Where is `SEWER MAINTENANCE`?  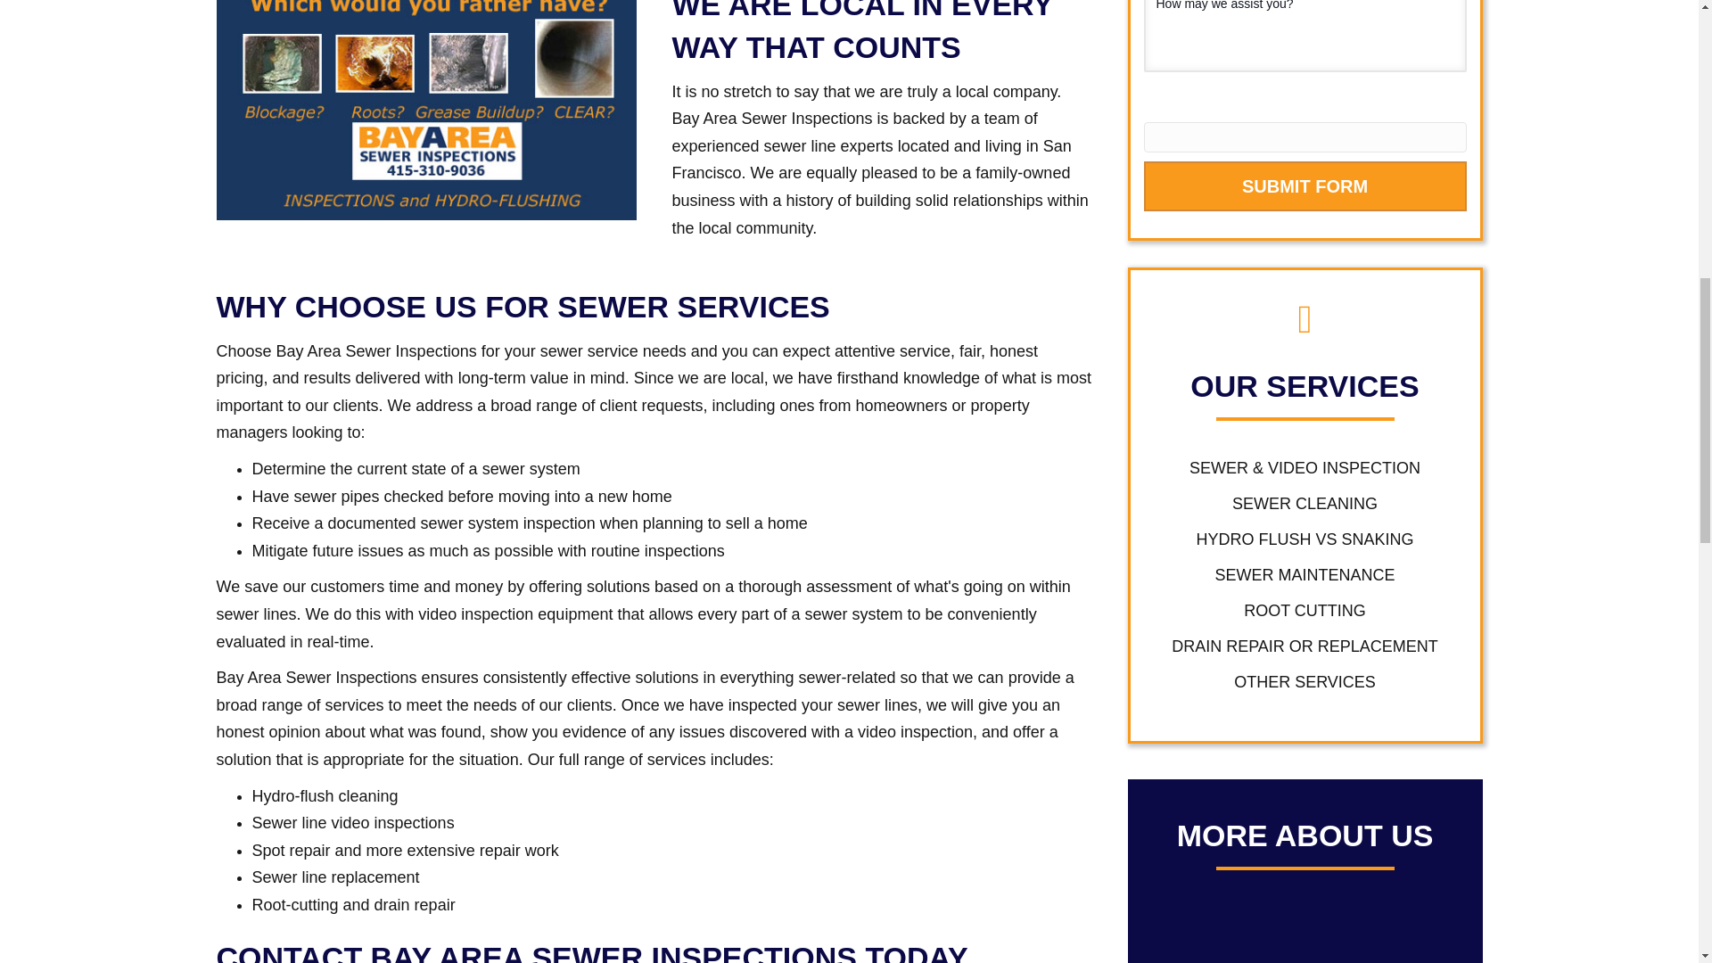
SEWER MAINTENANCE is located at coordinates (1305, 572).